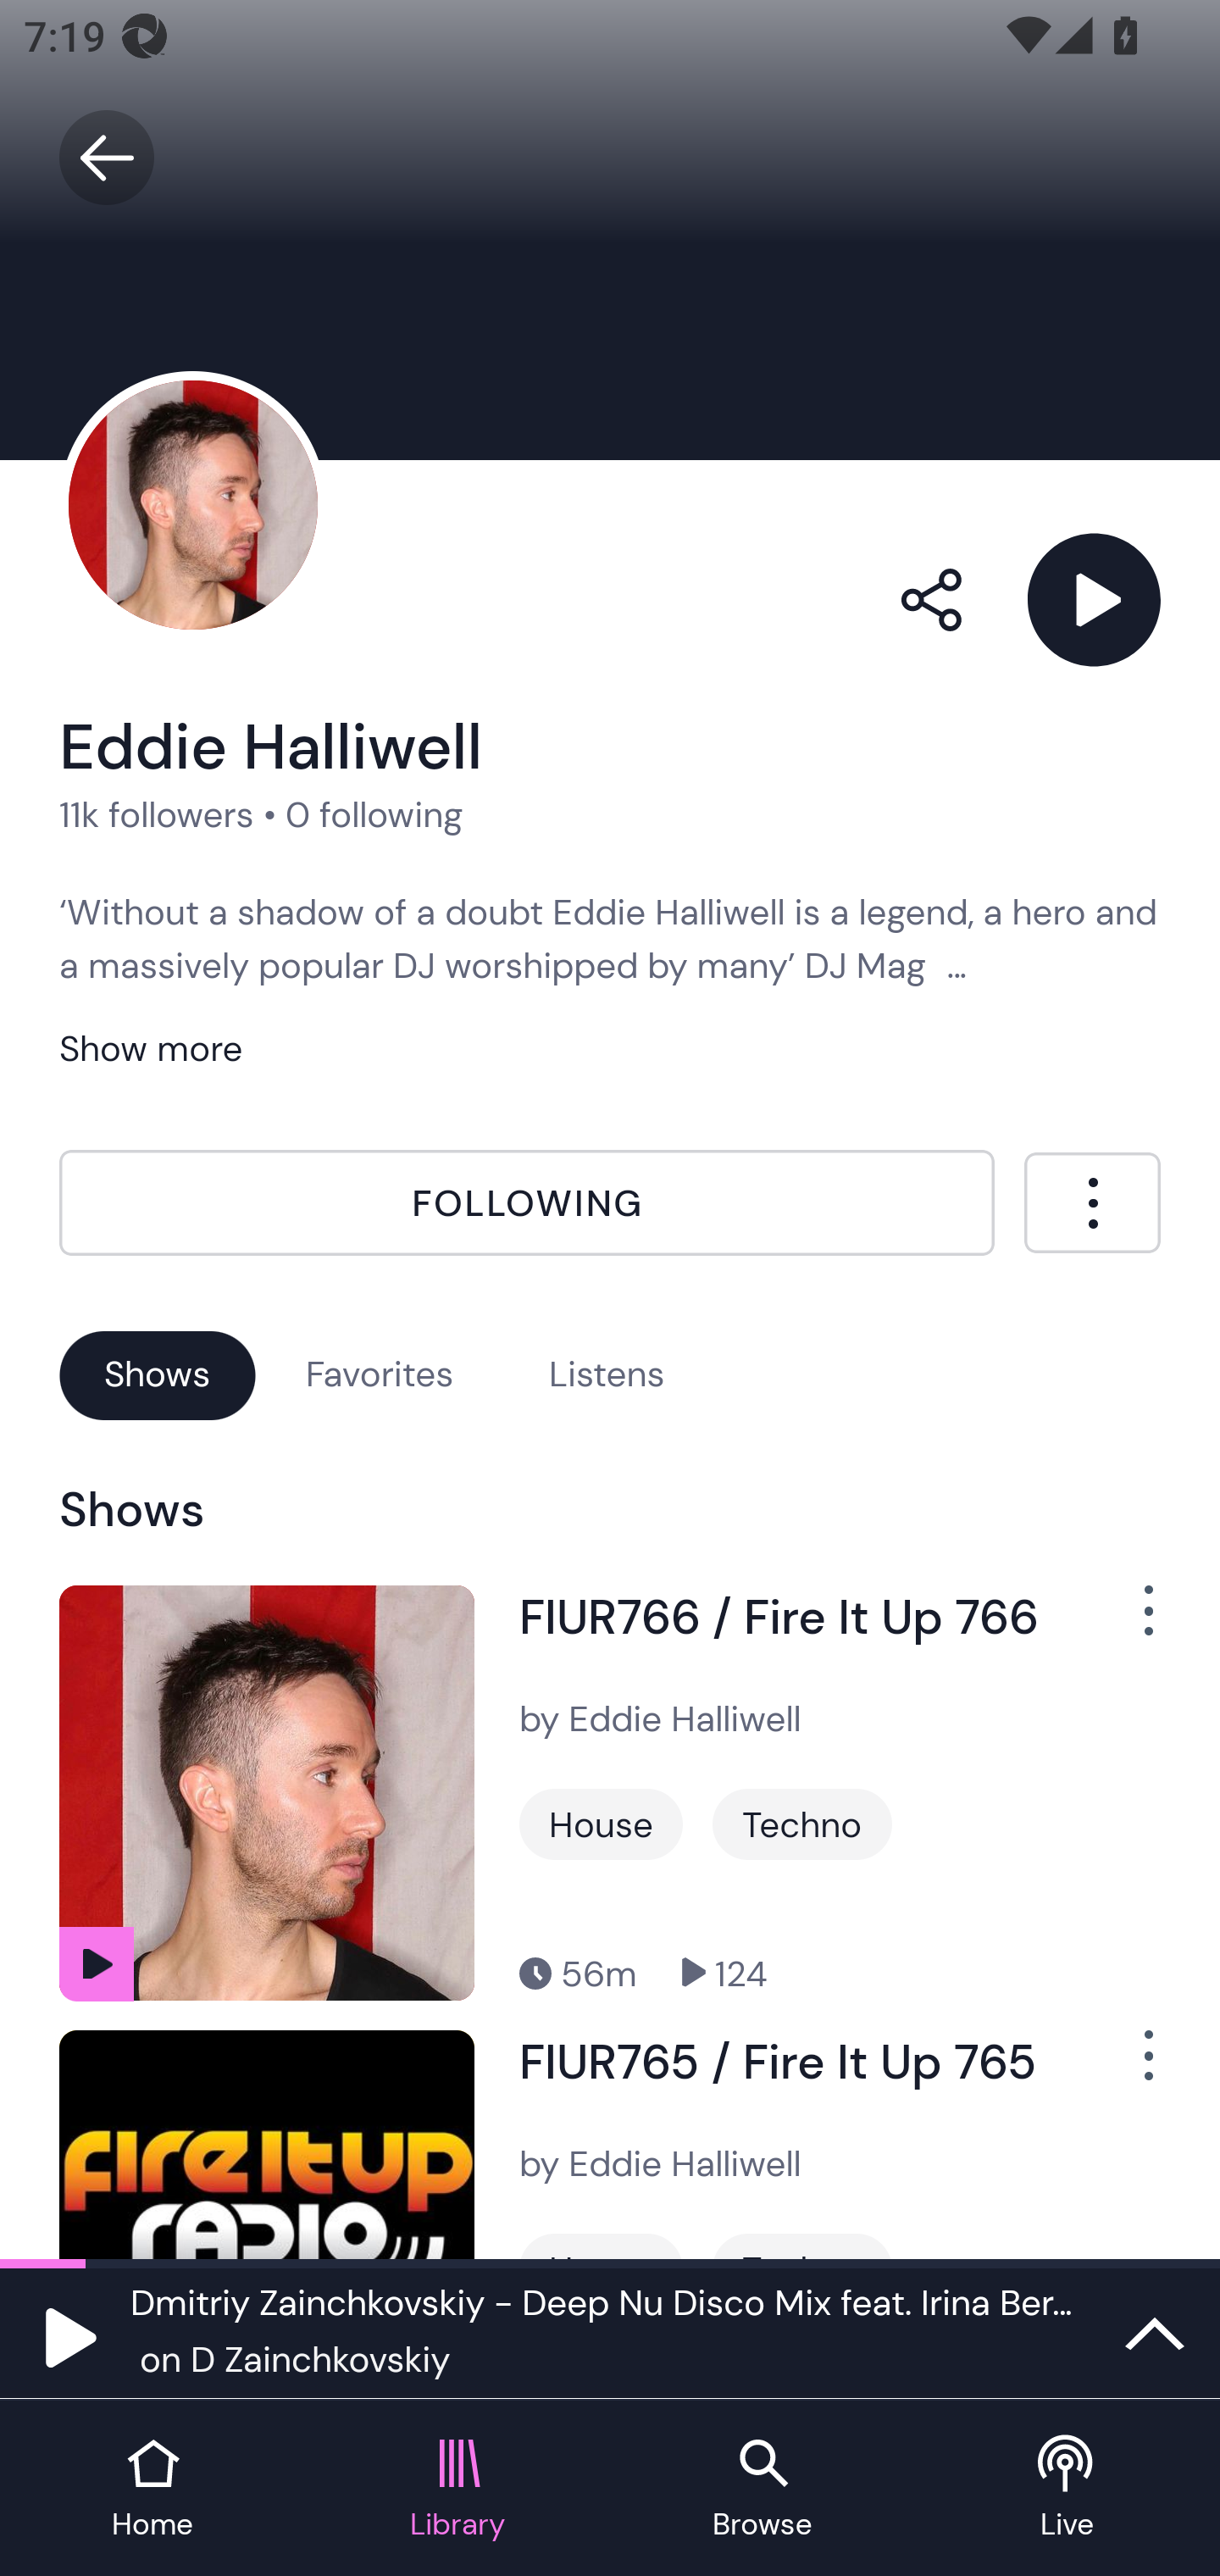  What do you see at coordinates (374, 815) in the screenshot?
I see `0 following` at bounding box center [374, 815].